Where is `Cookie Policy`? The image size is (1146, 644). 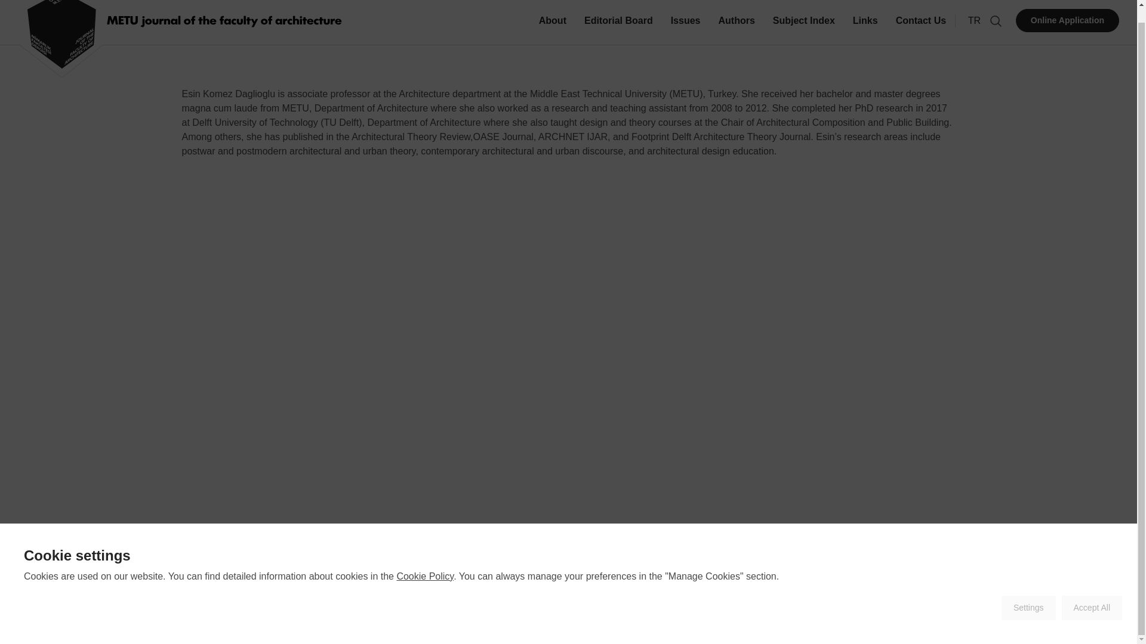 Cookie Policy is located at coordinates (425, 562).